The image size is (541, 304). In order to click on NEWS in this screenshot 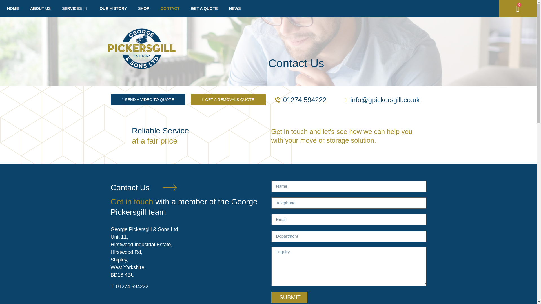, I will do `click(235, 8)`.